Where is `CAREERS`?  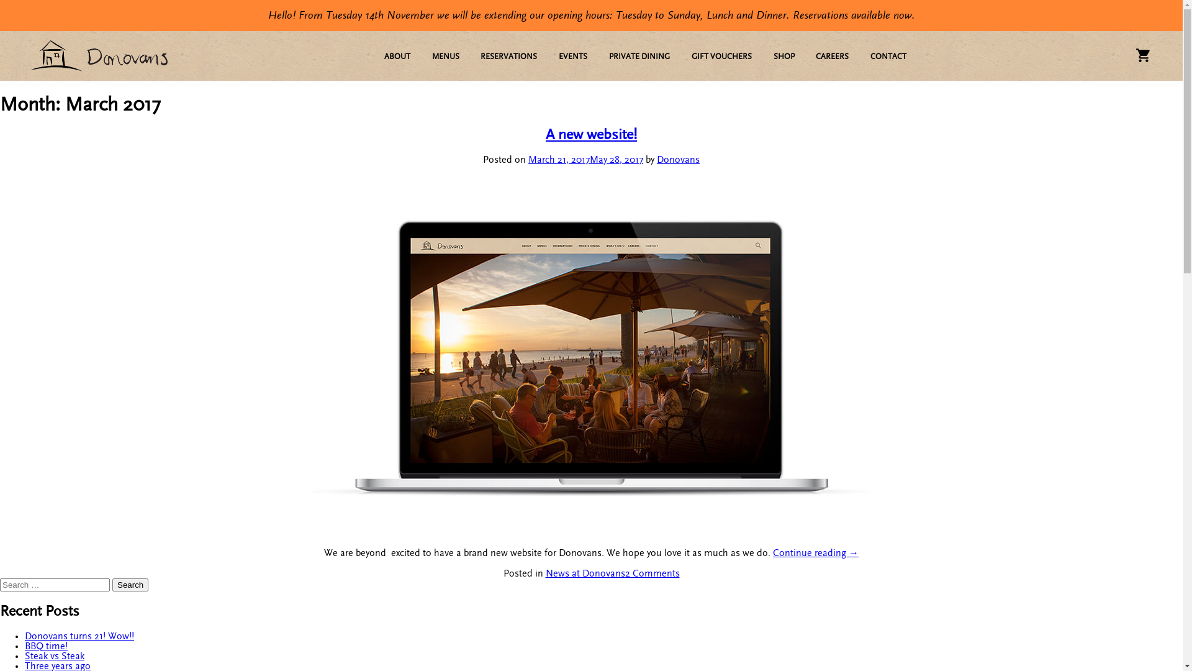
CAREERS is located at coordinates (832, 57).